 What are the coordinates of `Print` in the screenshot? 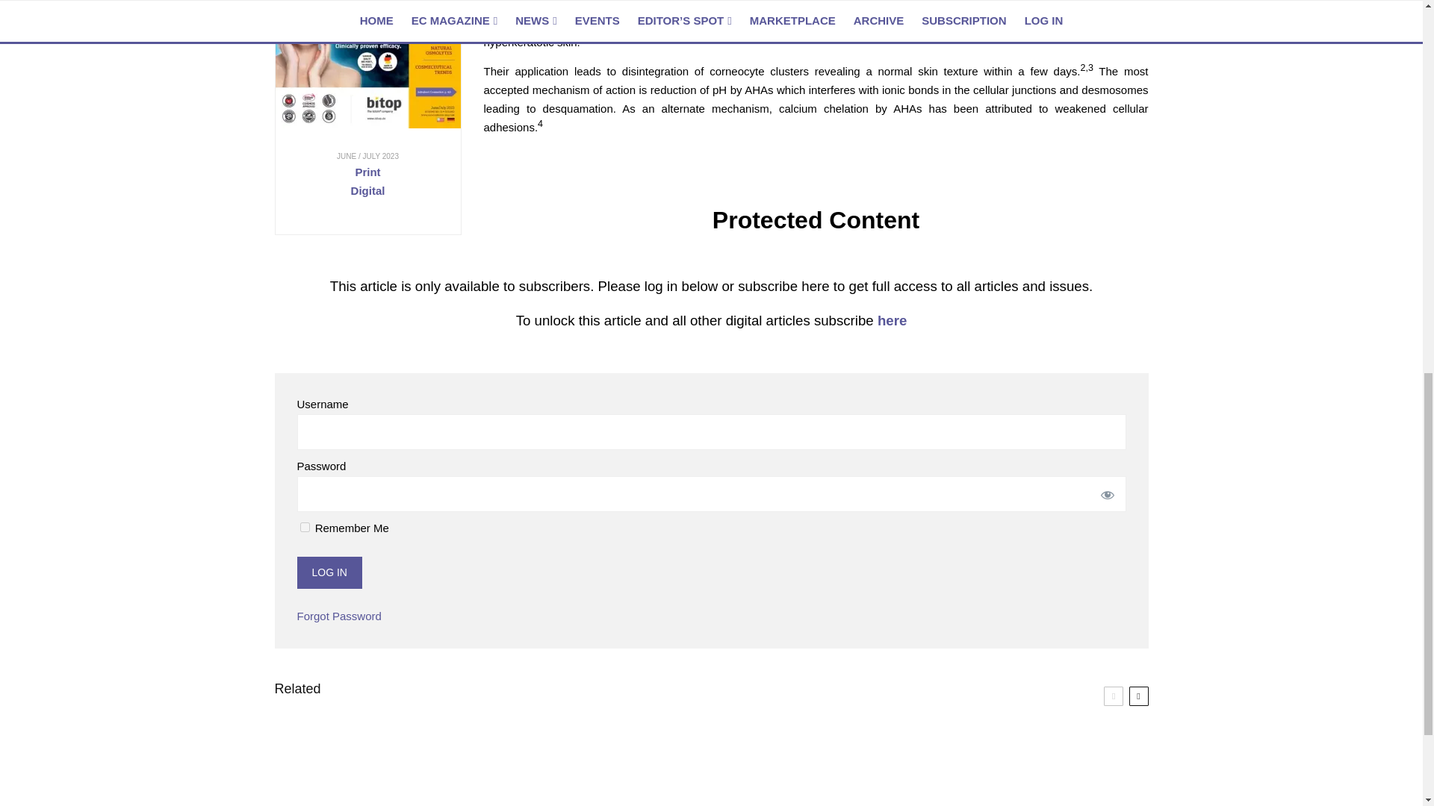 It's located at (367, 172).